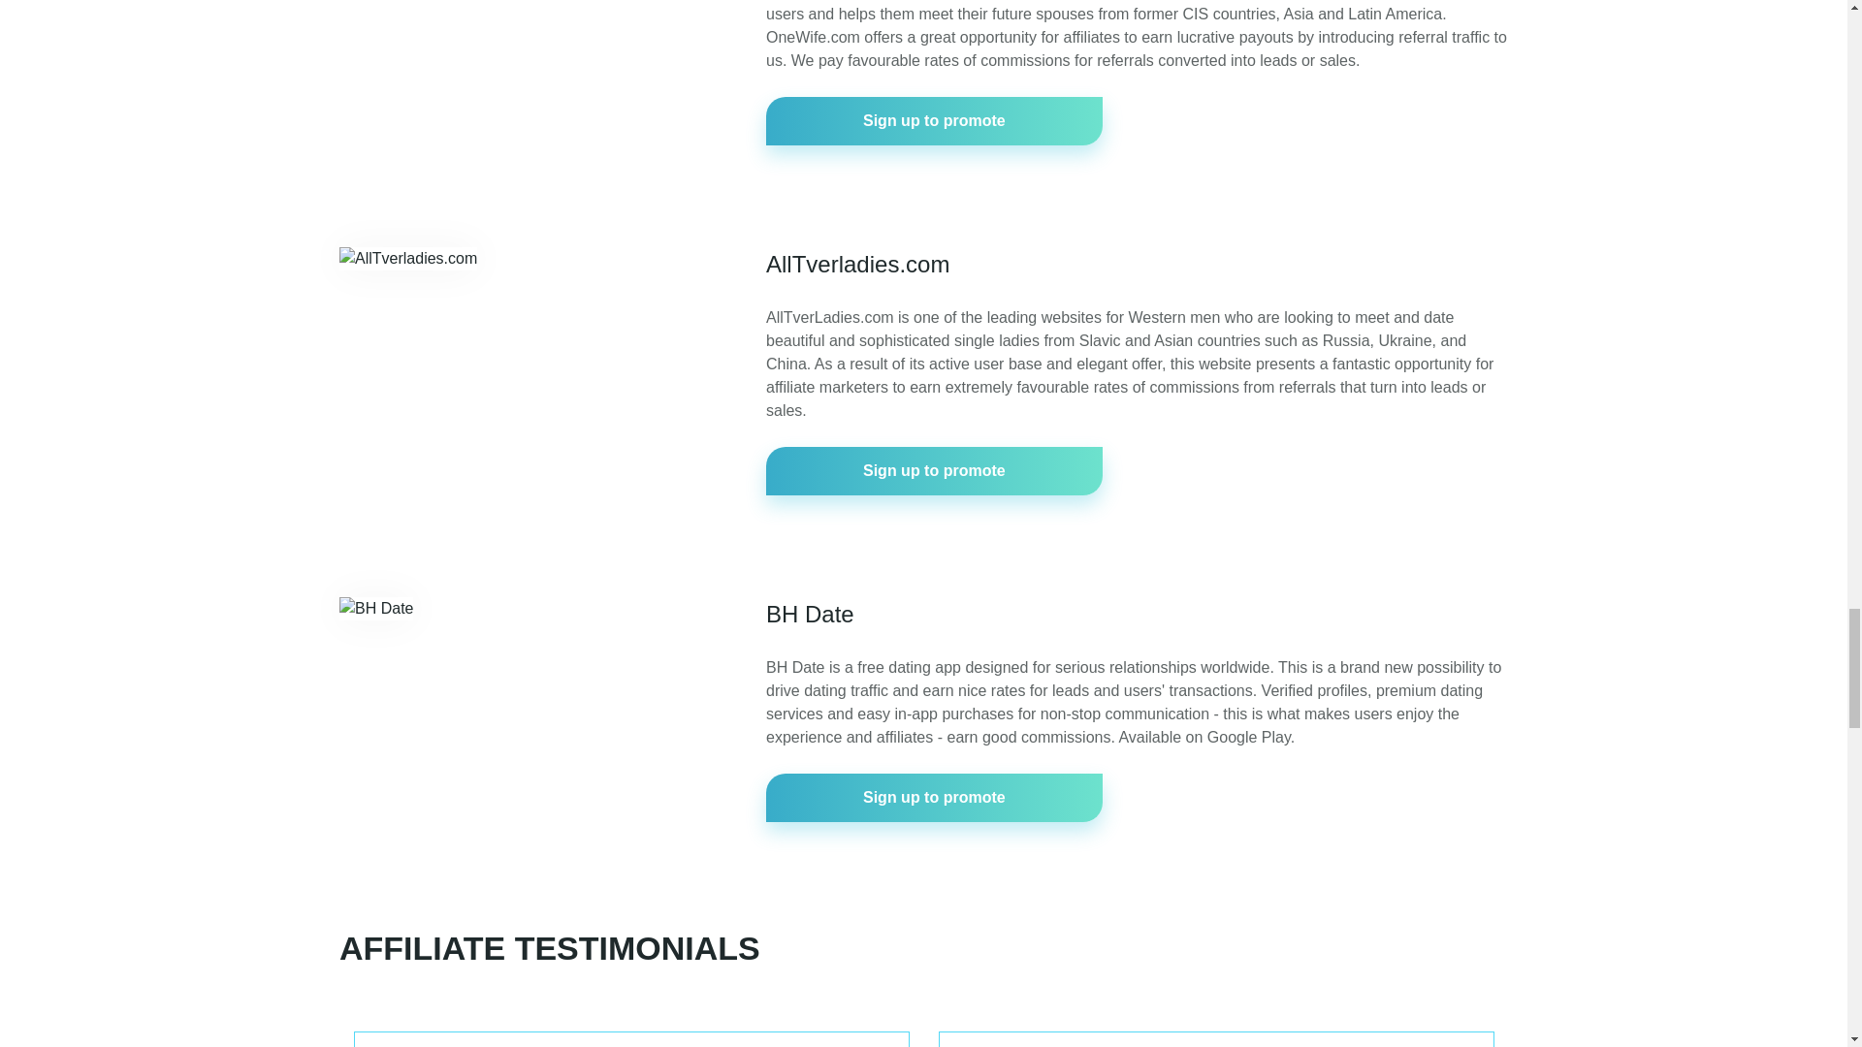 This screenshot has width=1862, height=1047. Describe the element at coordinates (933, 797) in the screenshot. I see `Sign up to promote` at that location.